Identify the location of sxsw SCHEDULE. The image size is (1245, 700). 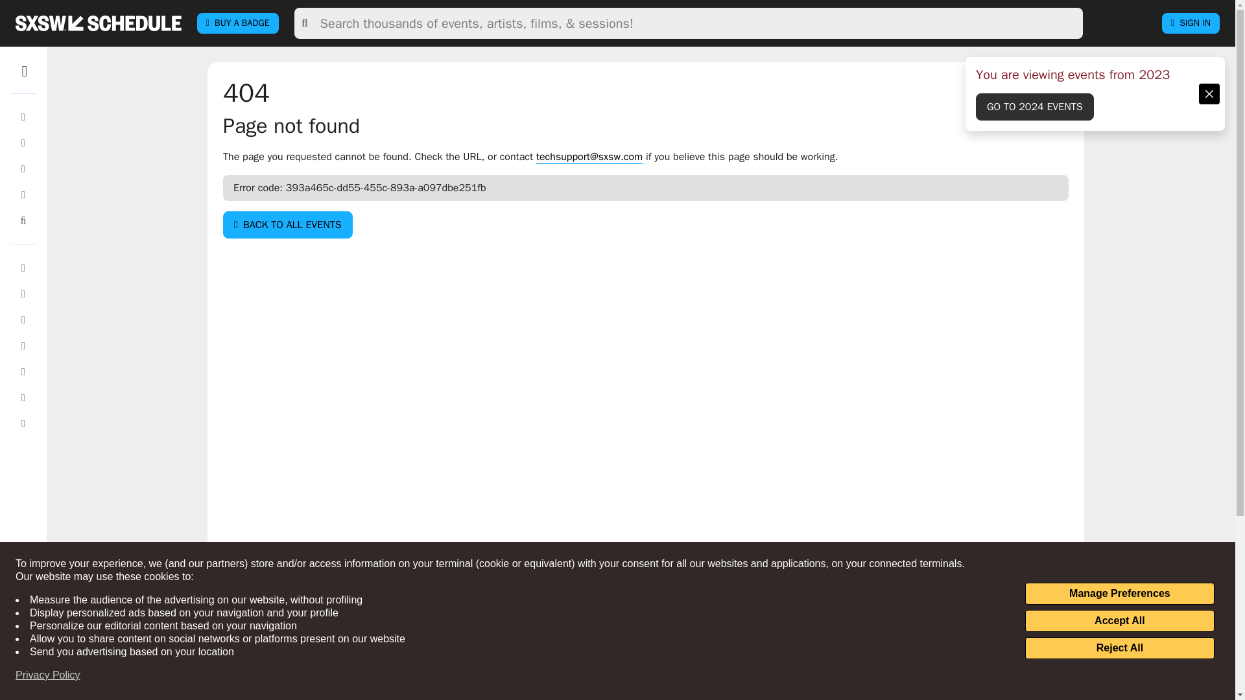
(98, 23).